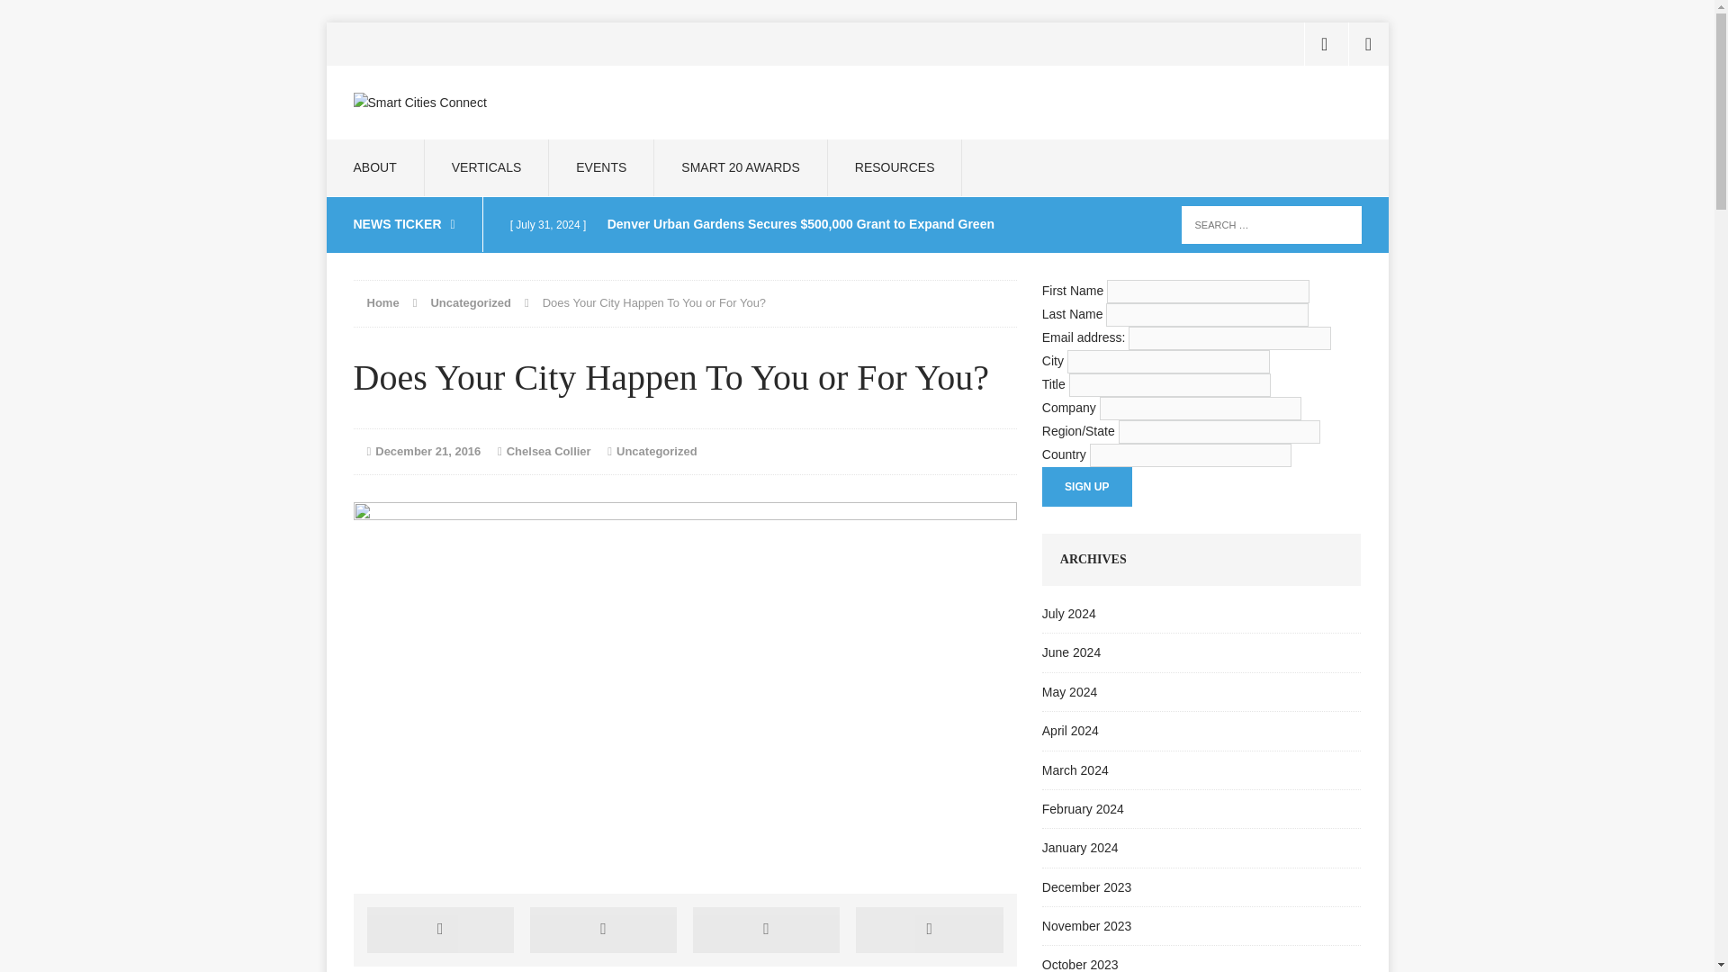 This screenshot has height=972, width=1728. I want to click on SMART 20 AWARDS, so click(740, 167).